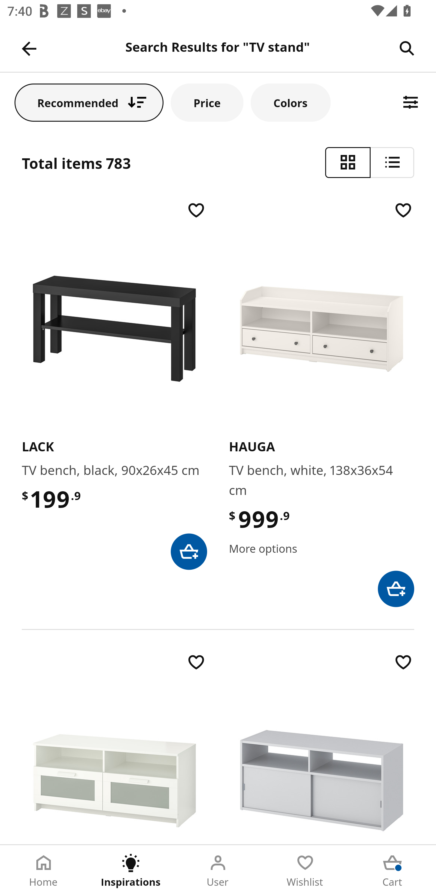  What do you see at coordinates (207, 102) in the screenshot?
I see `Price` at bounding box center [207, 102].